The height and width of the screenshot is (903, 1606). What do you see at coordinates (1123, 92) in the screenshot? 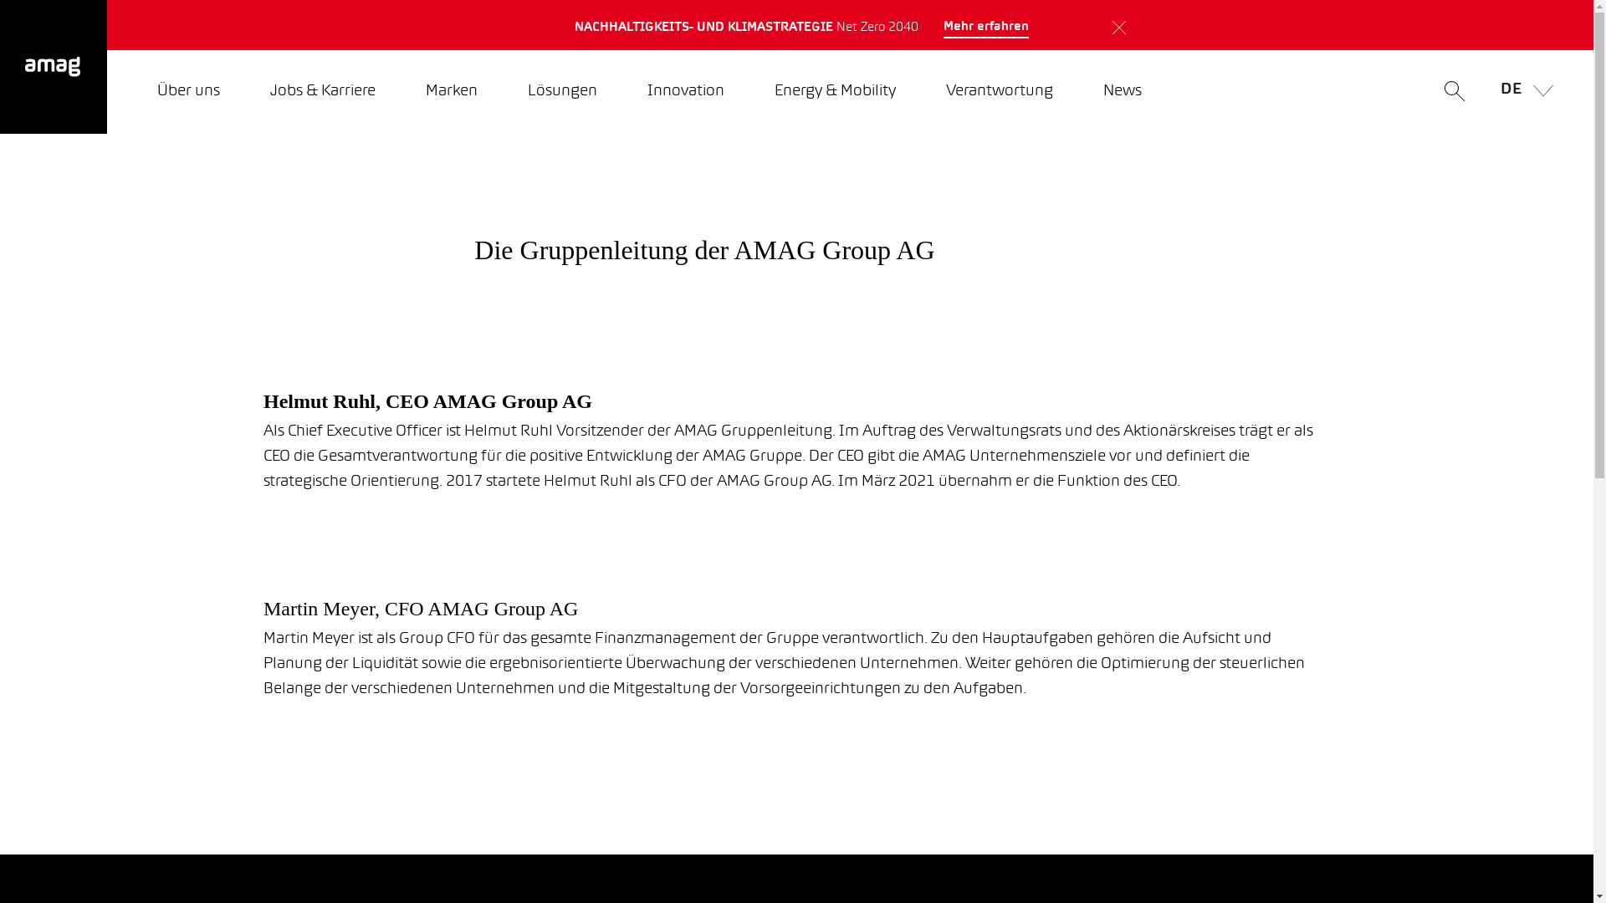
I see `News` at bounding box center [1123, 92].